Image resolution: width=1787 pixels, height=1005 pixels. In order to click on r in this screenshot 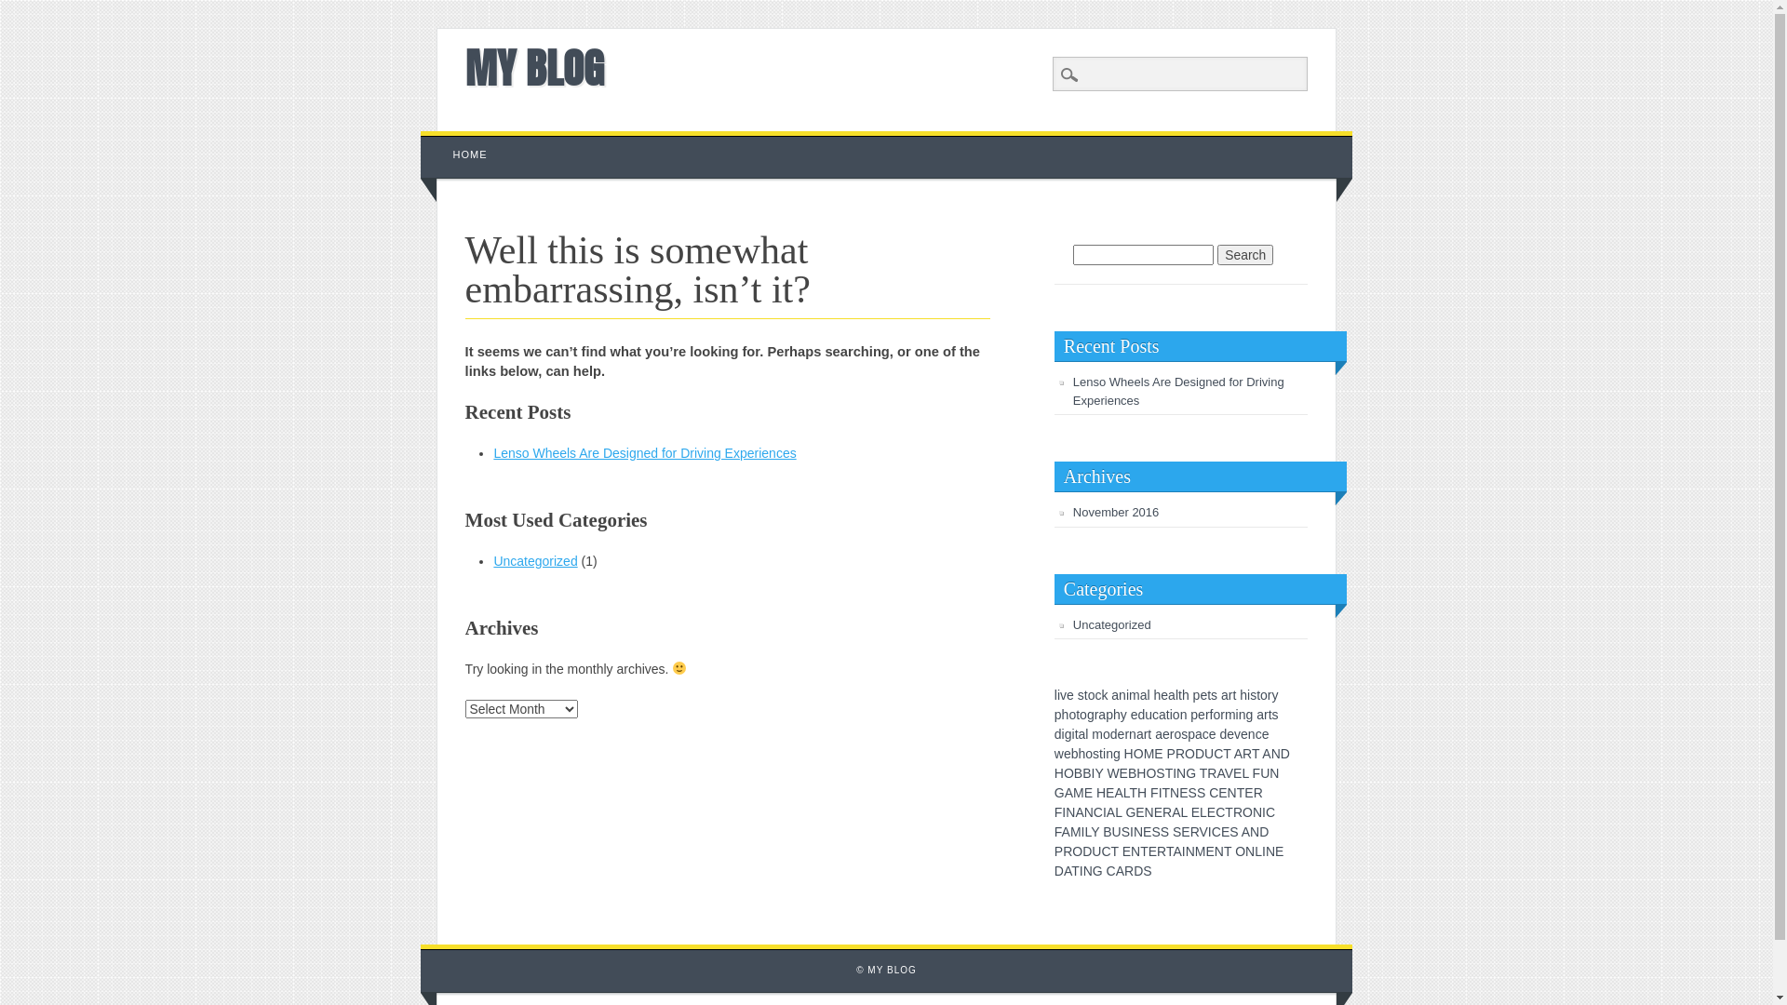, I will do `click(1223, 715)`.